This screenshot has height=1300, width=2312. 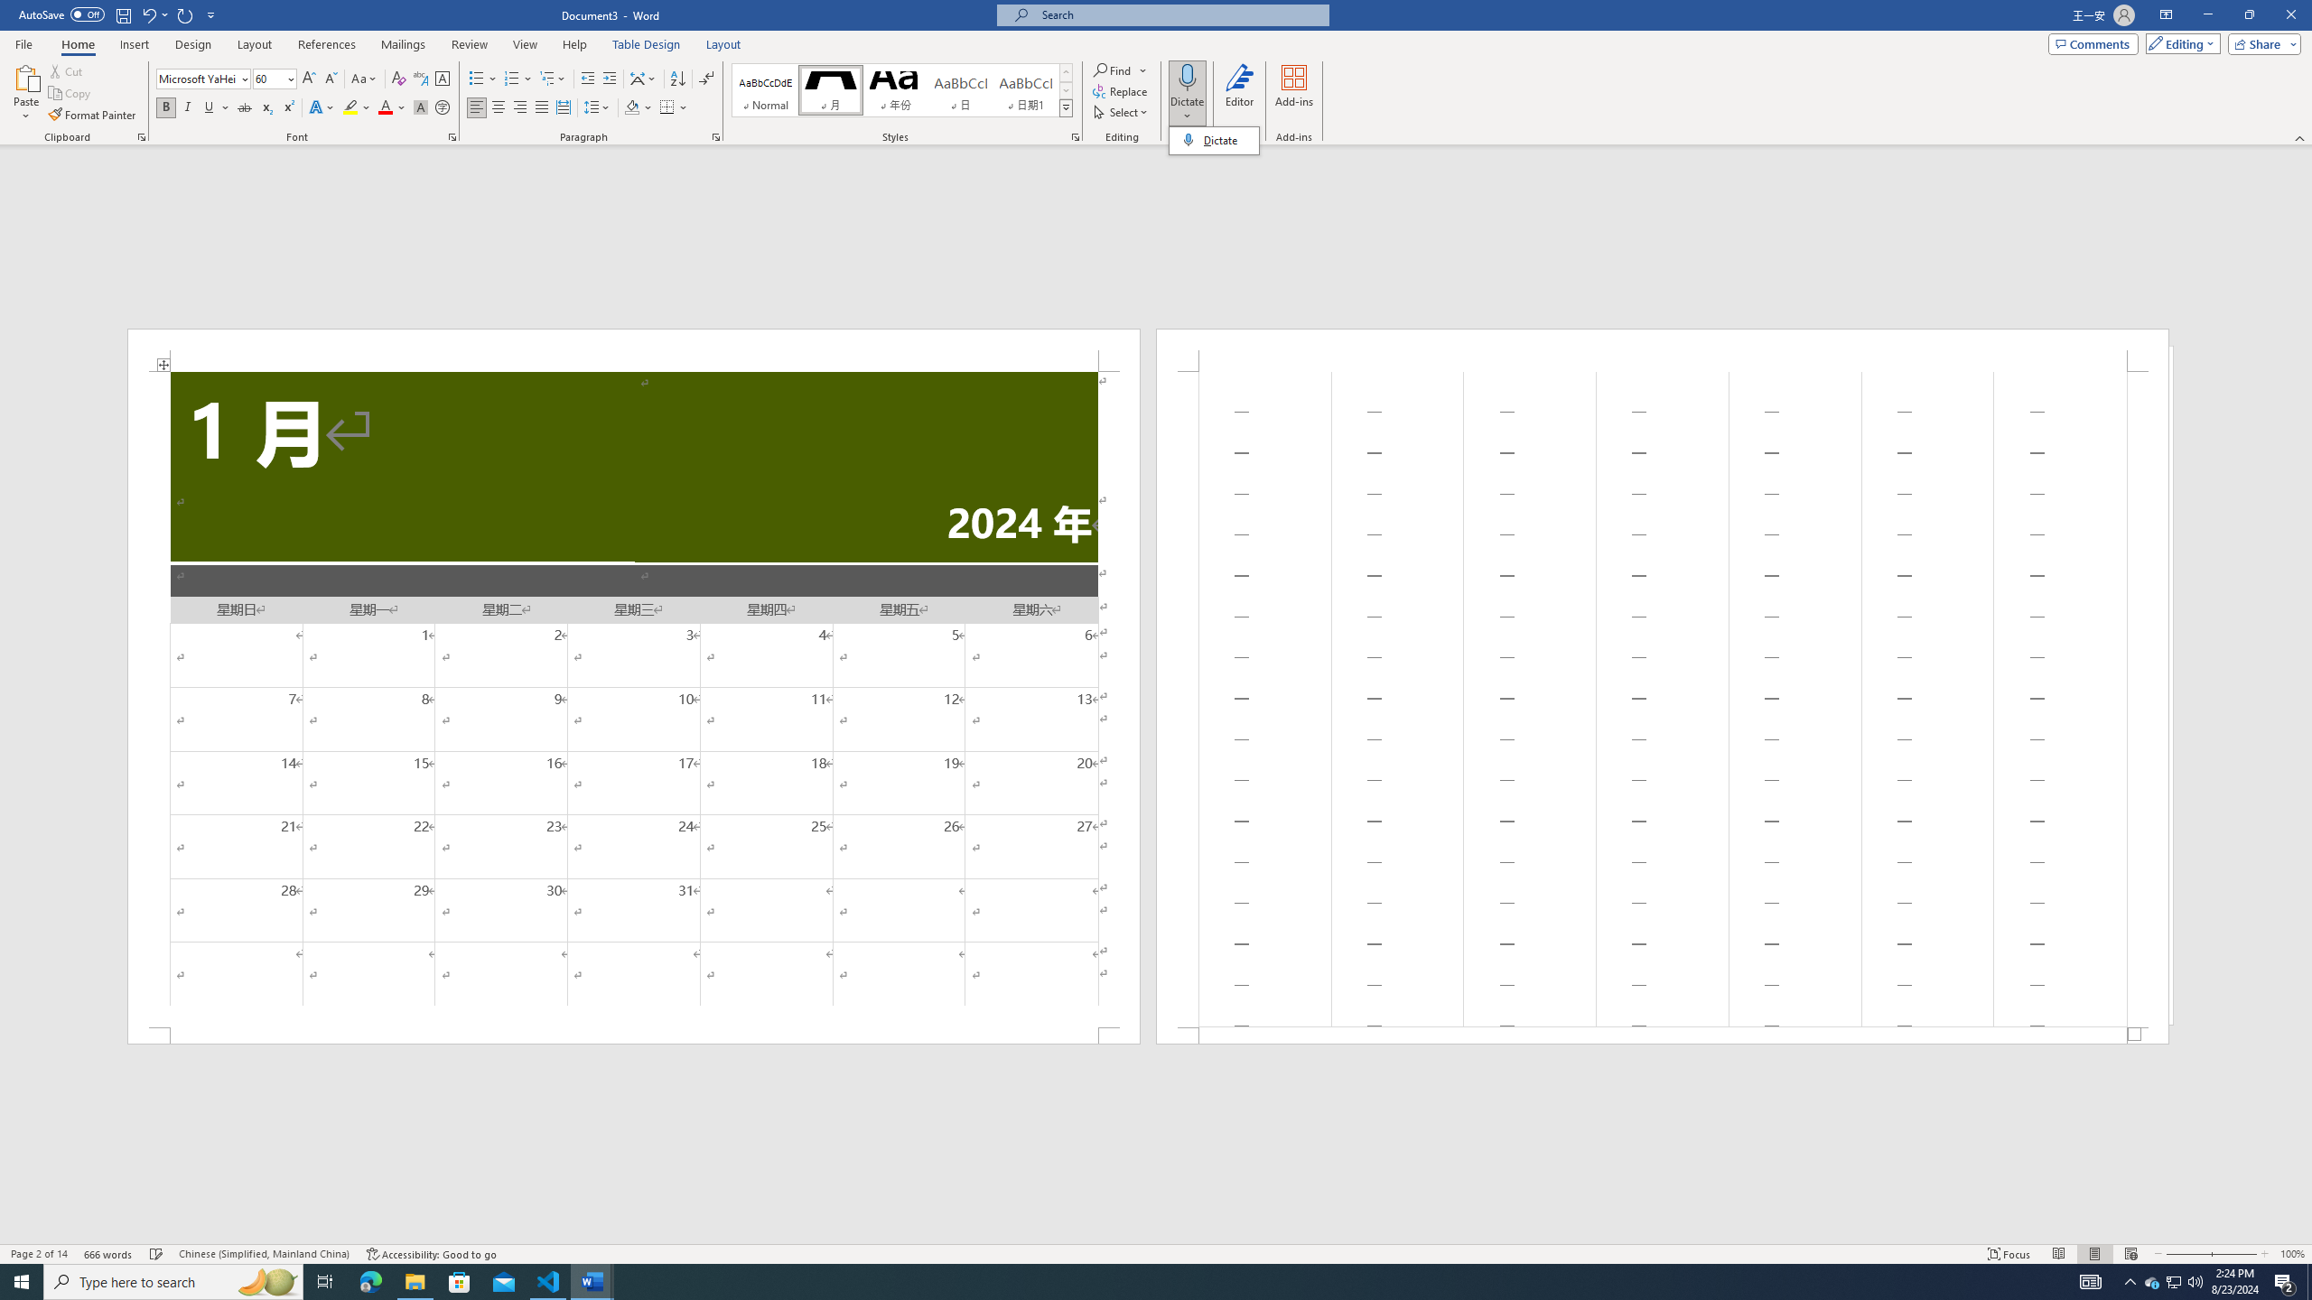 I want to click on Subscript, so click(x=267, y=108).